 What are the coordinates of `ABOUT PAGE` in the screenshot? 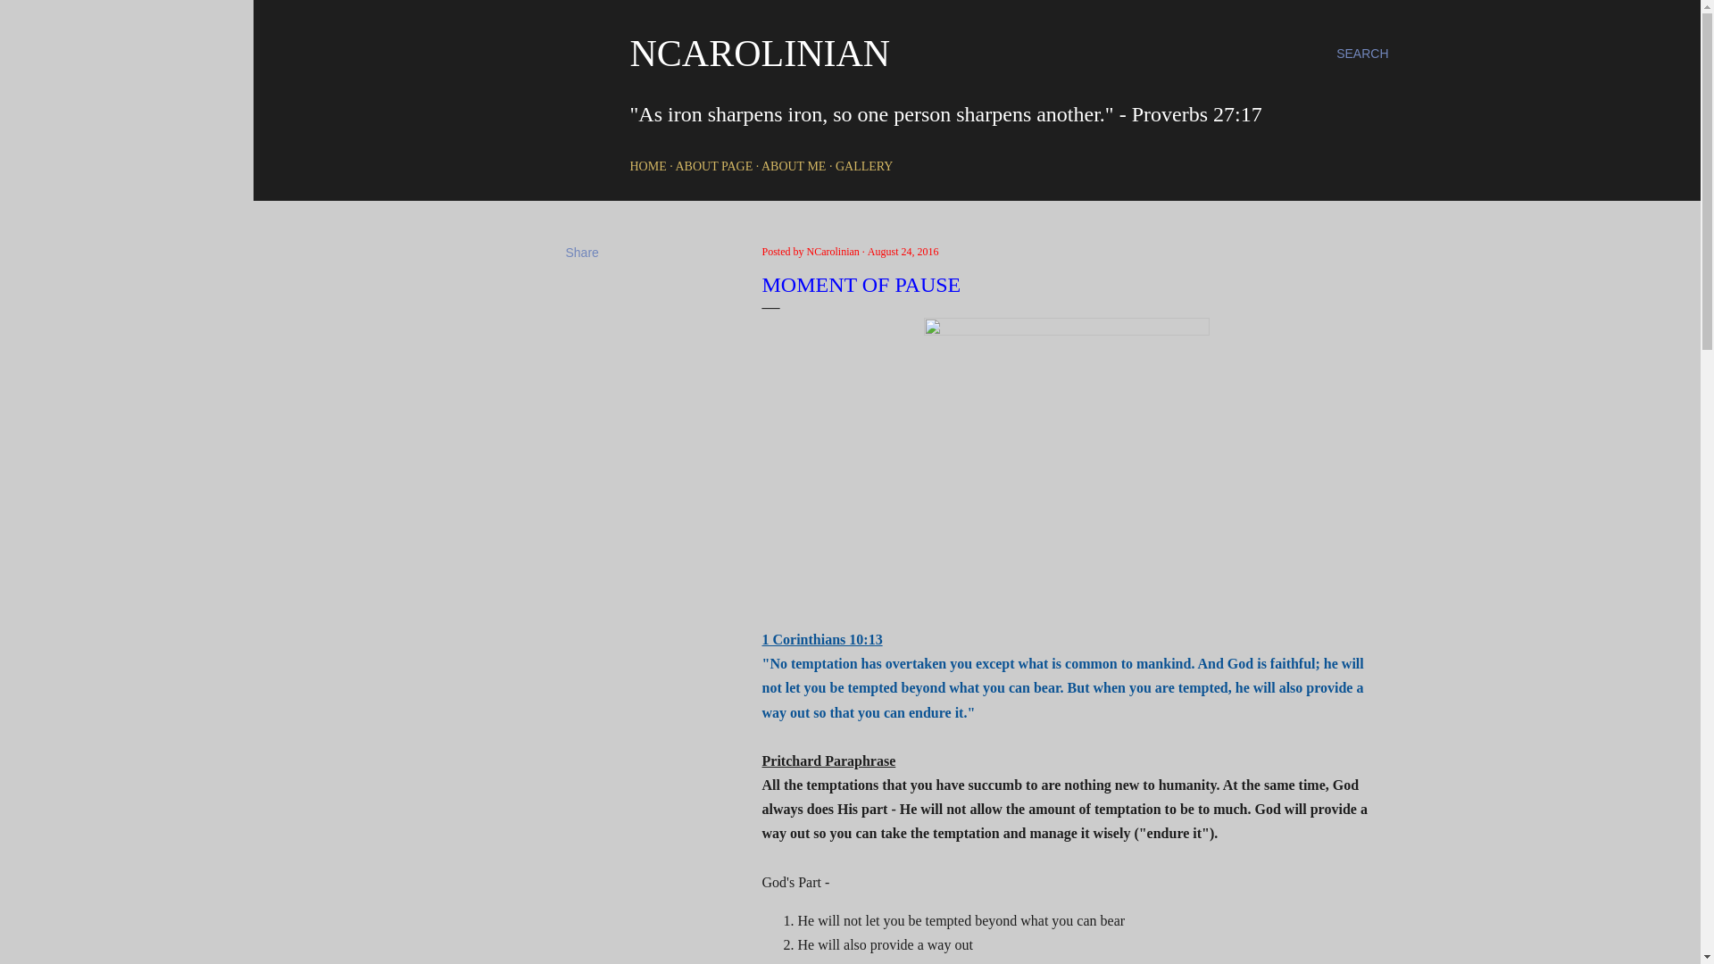 It's located at (713, 166).